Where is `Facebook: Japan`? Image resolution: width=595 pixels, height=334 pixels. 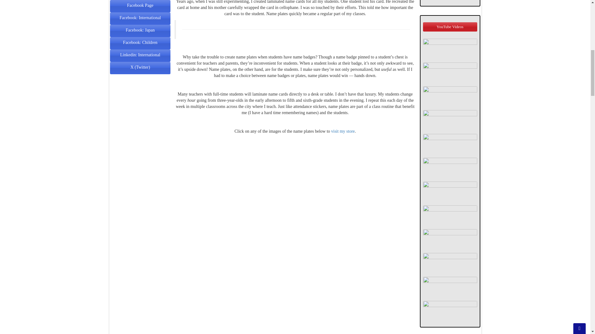 Facebook: Japan is located at coordinates (140, 30).